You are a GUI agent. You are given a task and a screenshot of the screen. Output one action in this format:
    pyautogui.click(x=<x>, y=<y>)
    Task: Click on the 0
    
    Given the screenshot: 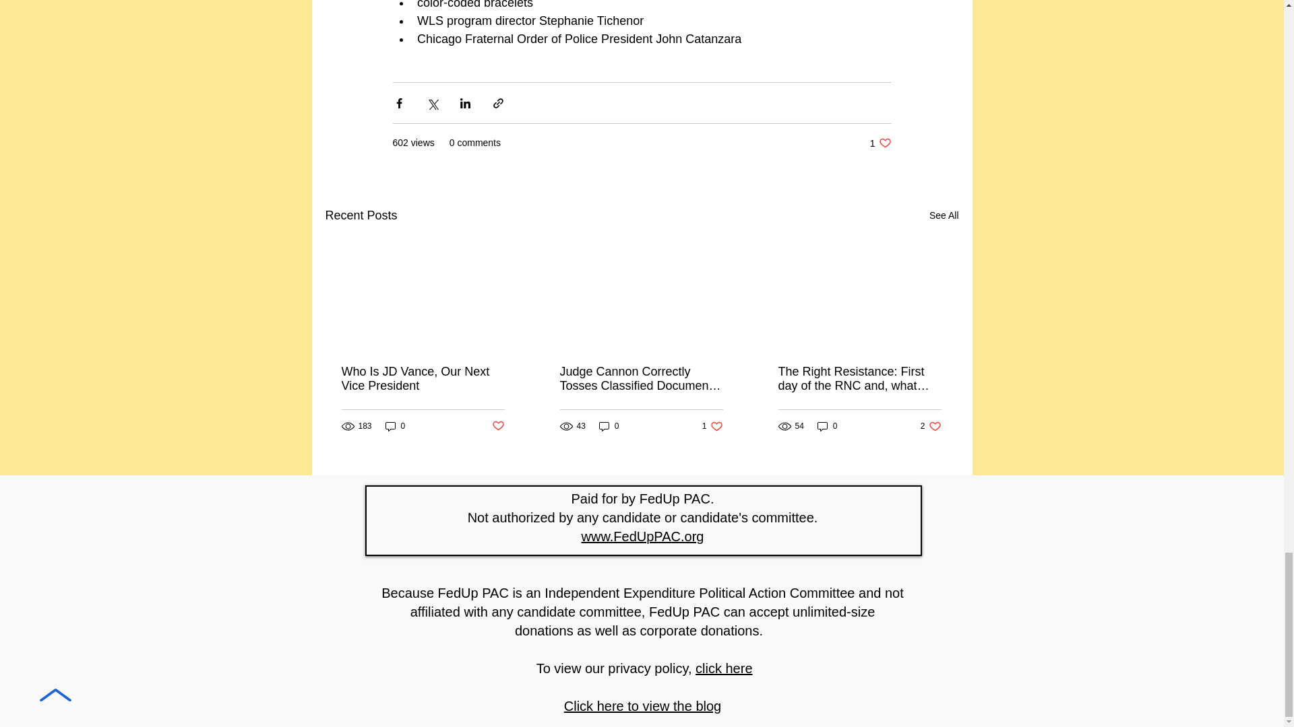 What is the action you would take?
    pyautogui.click(x=423, y=379)
    